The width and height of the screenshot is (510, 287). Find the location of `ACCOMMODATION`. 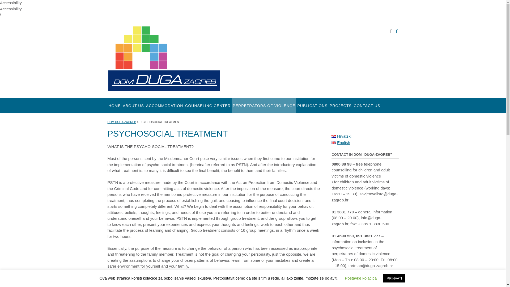

ACCOMMODATION is located at coordinates (164, 105).